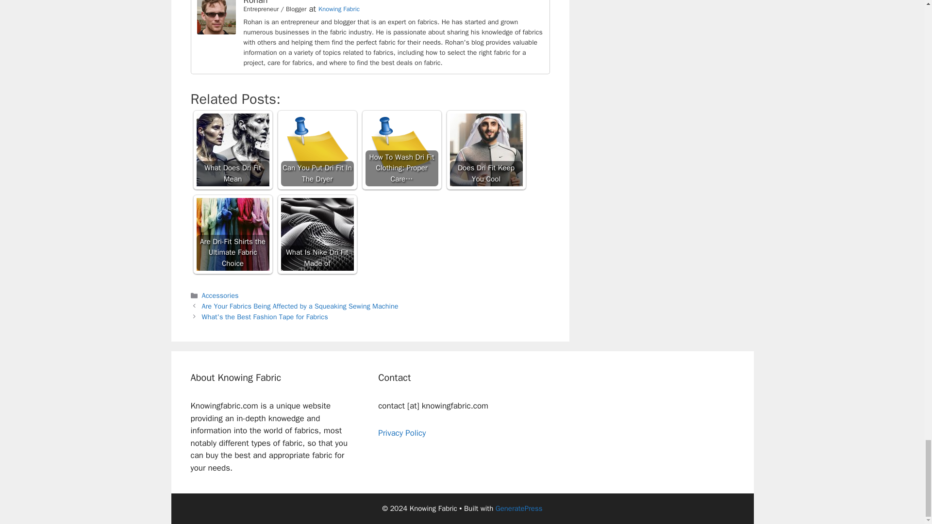  Describe the element at coordinates (216, 32) in the screenshot. I see `Rohan` at that location.